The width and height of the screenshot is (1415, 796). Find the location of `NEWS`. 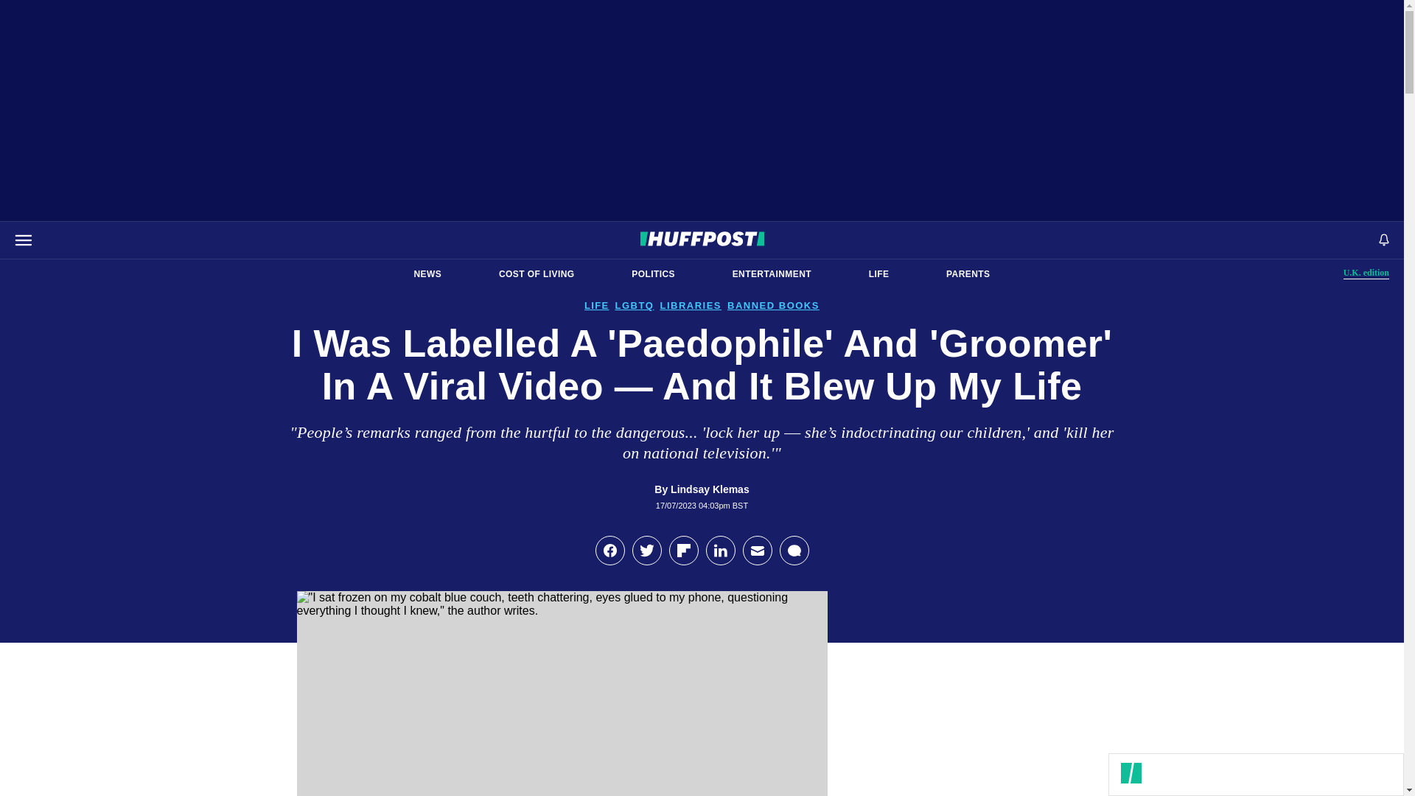

NEWS is located at coordinates (427, 274).